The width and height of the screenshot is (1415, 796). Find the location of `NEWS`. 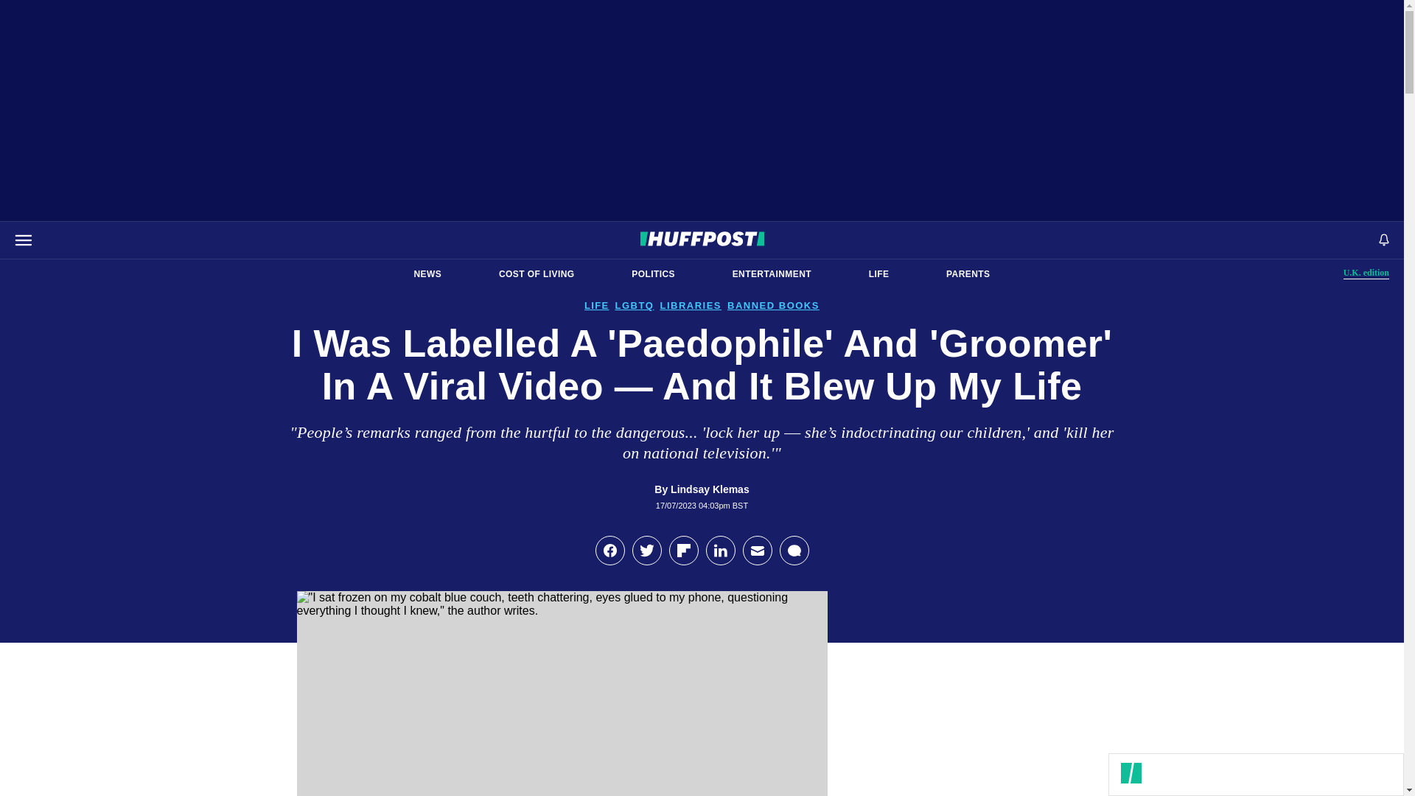

NEWS is located at coordinates (427, 274).